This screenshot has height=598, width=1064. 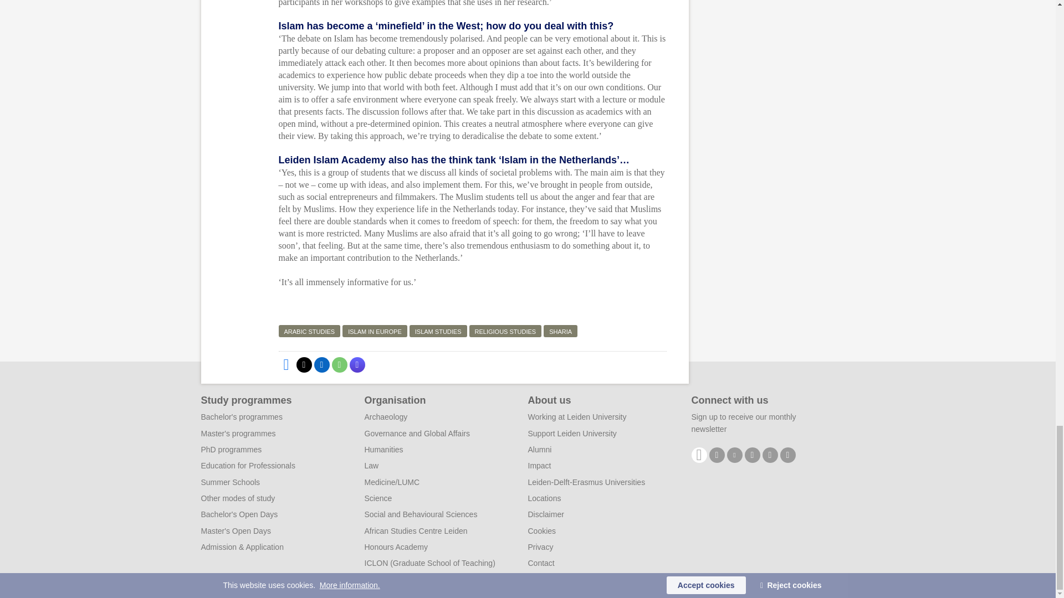 What do you see at coordinates (561, 331) in the screenshot?
I see `SHARIA` at bounding box center [561, 331].